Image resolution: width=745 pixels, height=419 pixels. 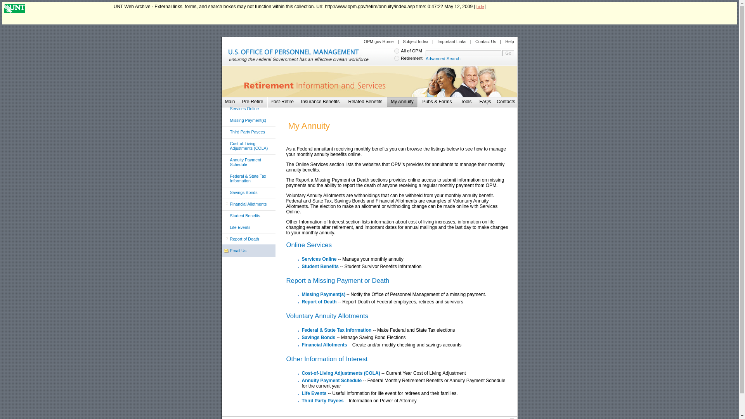 I want to click on Annuity Payment Schedule, so click(x=250, y=164).